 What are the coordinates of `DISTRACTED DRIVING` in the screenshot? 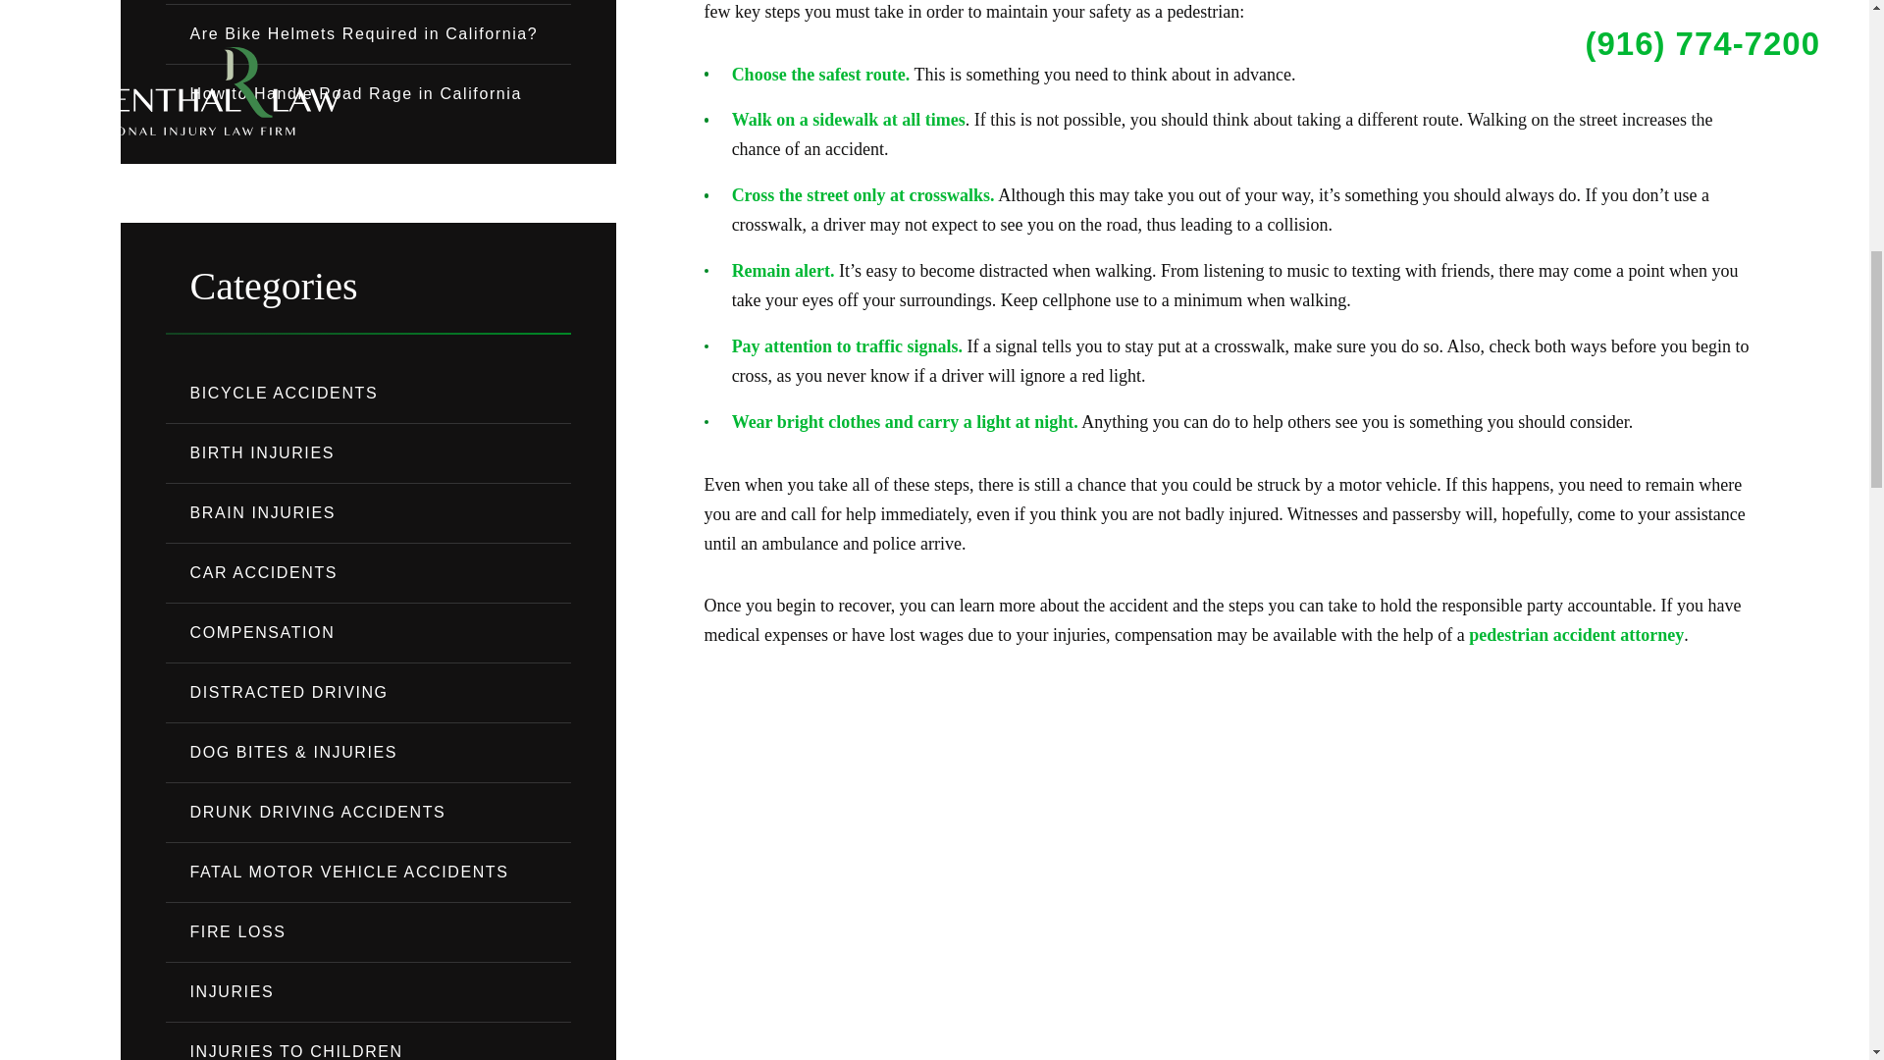 It's located at (367, 693).